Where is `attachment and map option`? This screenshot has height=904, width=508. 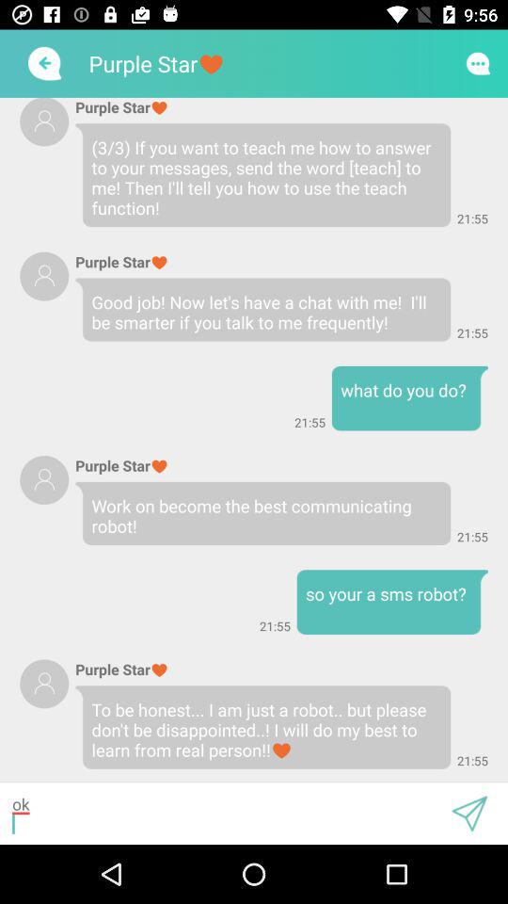
attachment and map option is located at coordinates (469, 814).